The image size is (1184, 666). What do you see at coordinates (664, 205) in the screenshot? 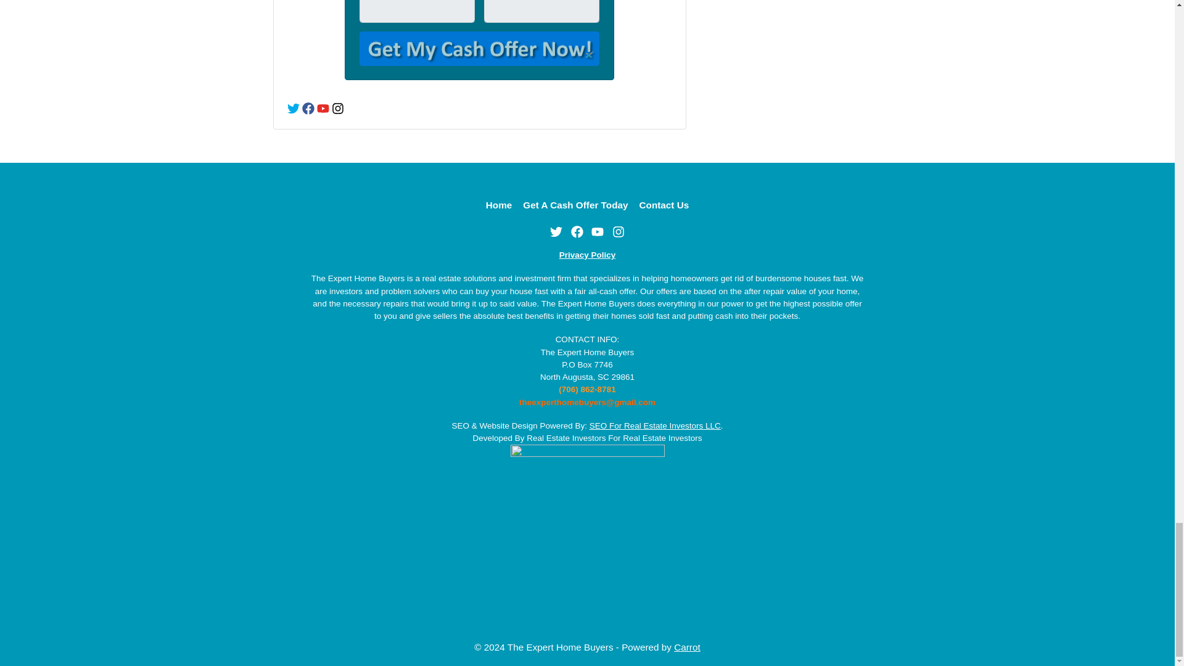
I see `Contact Us` at bounding box center [664, 205].